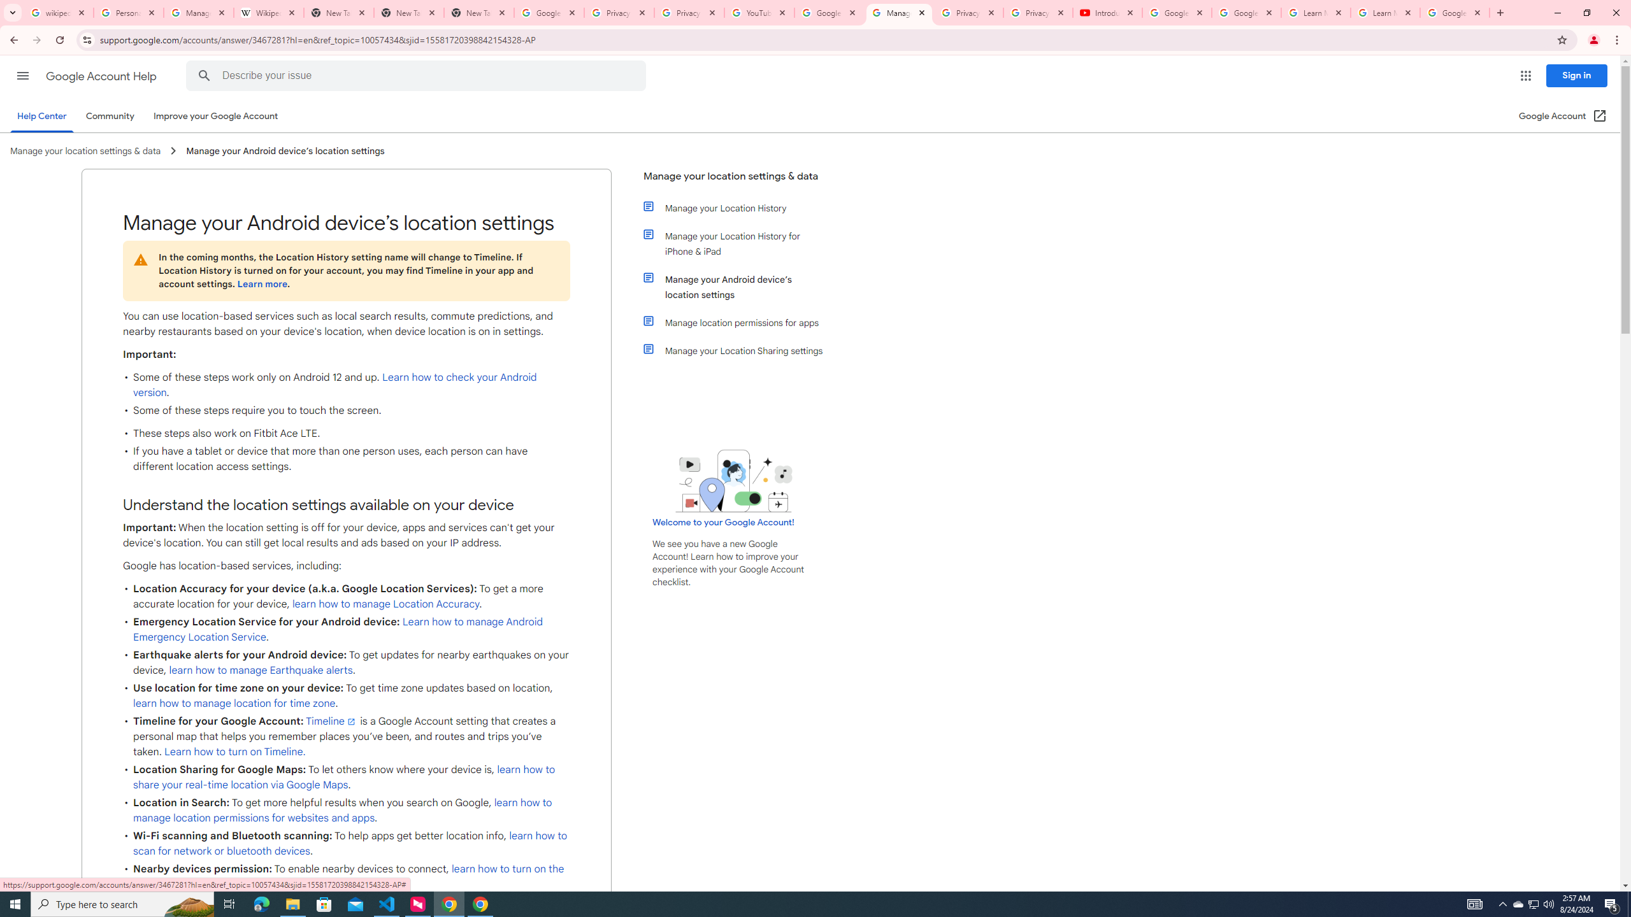  What do you see at coordinates (338, 629) in the screenshot?
I see `Learn how to manage Android Emergency Location Service` at bounding box center [338, 629].